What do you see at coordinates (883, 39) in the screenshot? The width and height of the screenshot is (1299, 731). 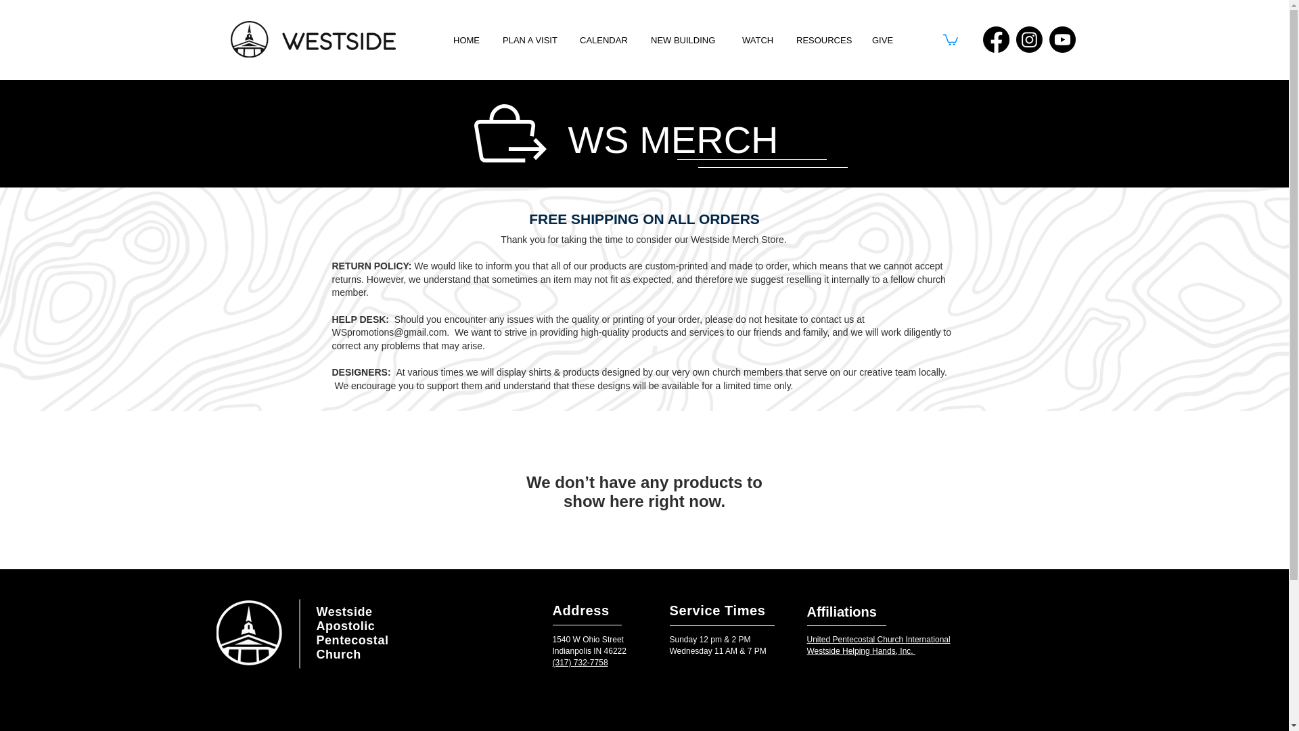 I see `GIVE` at bounding box center [883, 39].